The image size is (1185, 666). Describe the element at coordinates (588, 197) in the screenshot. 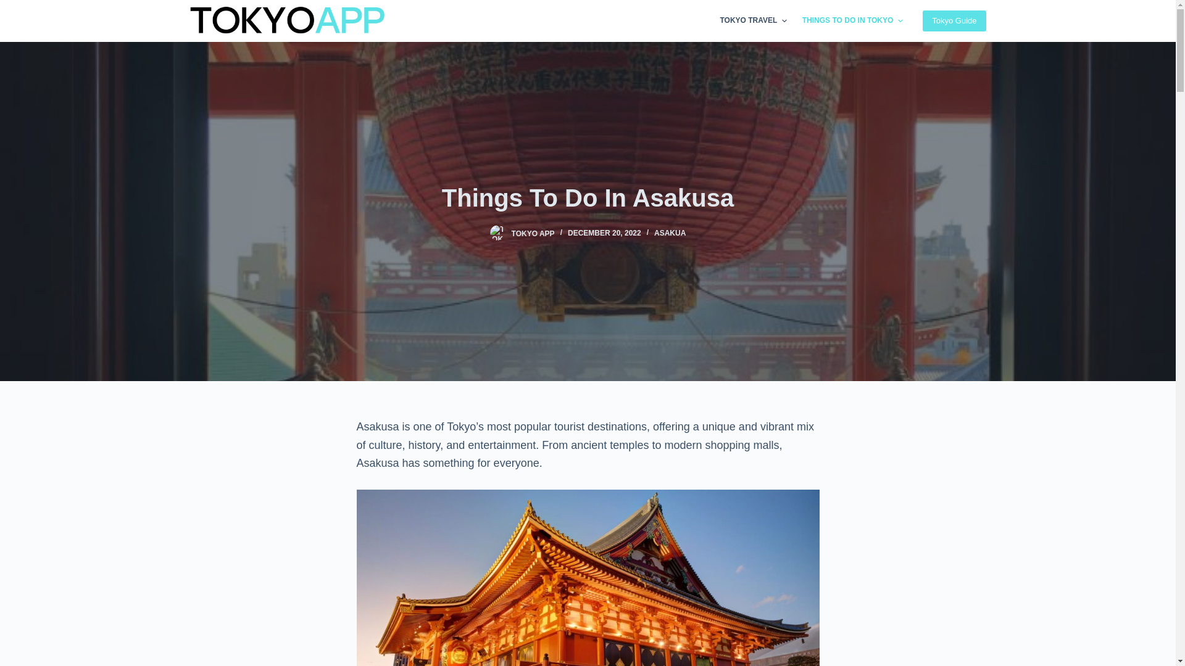

I see `Things To Do In Asakusa` at that location.